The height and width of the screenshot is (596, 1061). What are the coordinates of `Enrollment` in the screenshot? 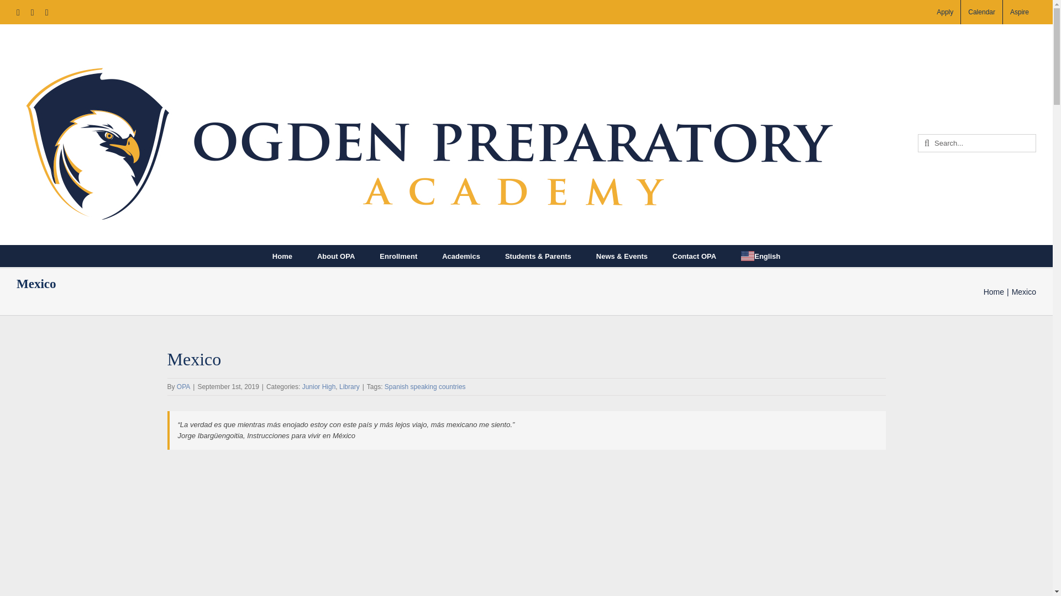 It's located at (398, 256).